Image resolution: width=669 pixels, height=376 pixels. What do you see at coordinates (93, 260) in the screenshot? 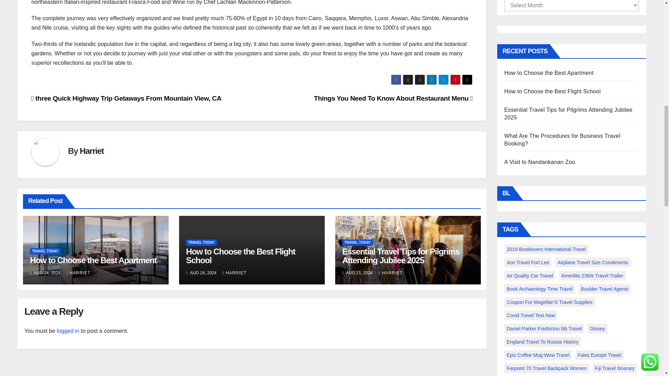
I see `Permalink to: How to Choose the Best Apartment` at bounding box center [93, 260].